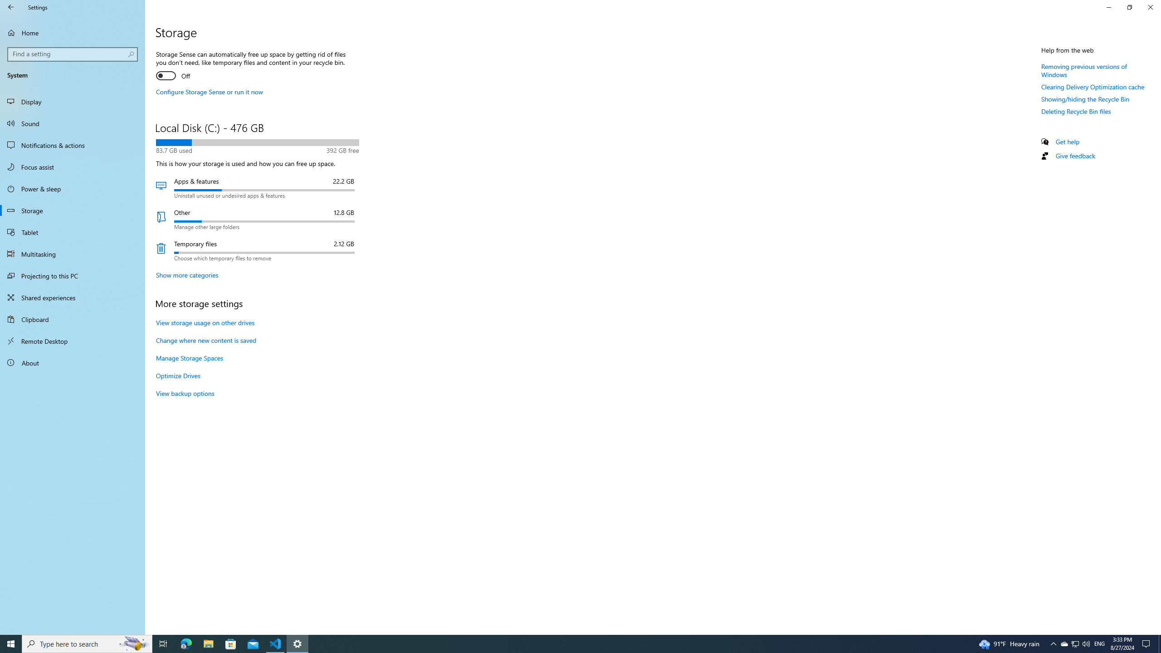 This screenshot has width=1161, height=653. I want to click on About, so click(73, 363).